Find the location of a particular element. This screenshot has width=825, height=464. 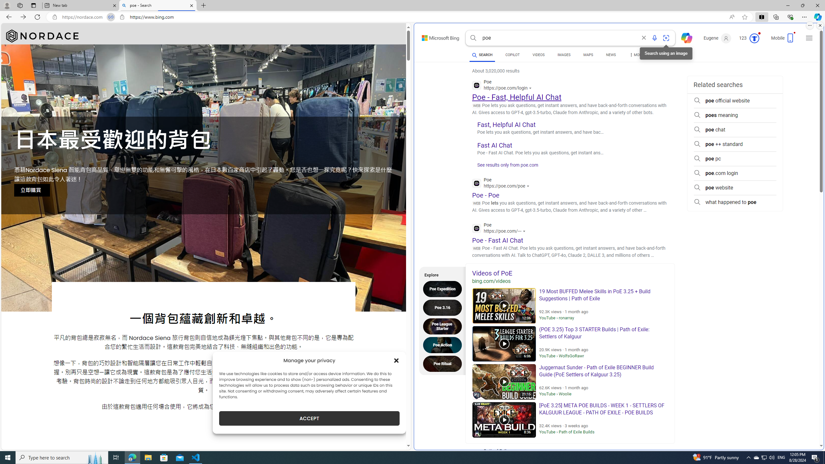

Tabs in split screen is located at coordinates (110, 17).